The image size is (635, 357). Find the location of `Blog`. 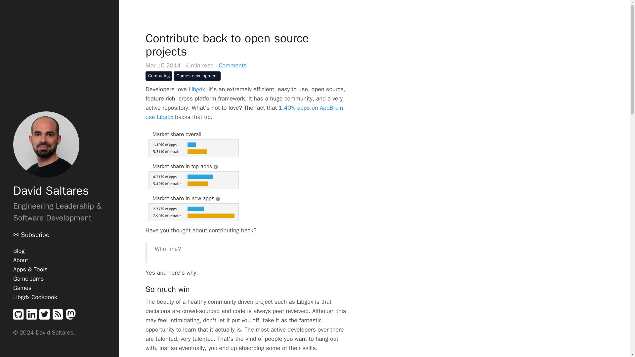

Blog is located at coordinates (19, 251).